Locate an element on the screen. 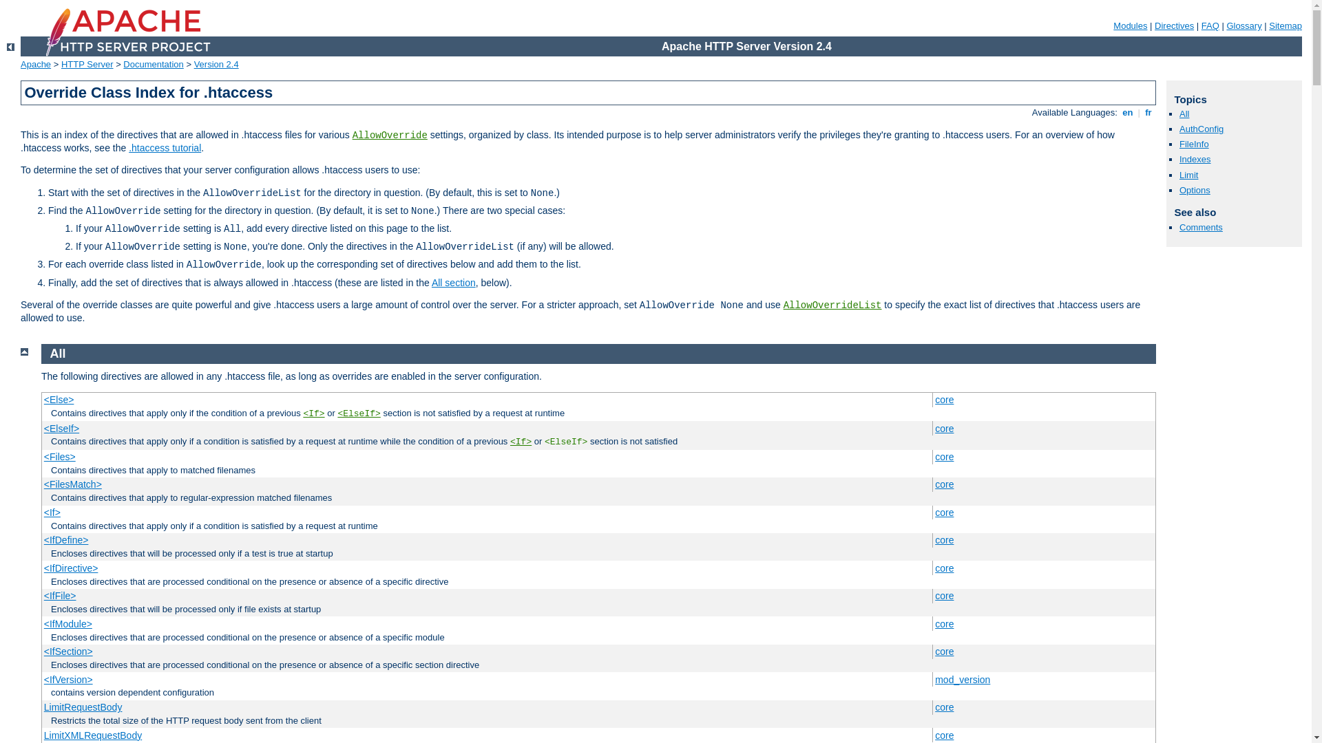  <- is located at coordinates (11, 47).